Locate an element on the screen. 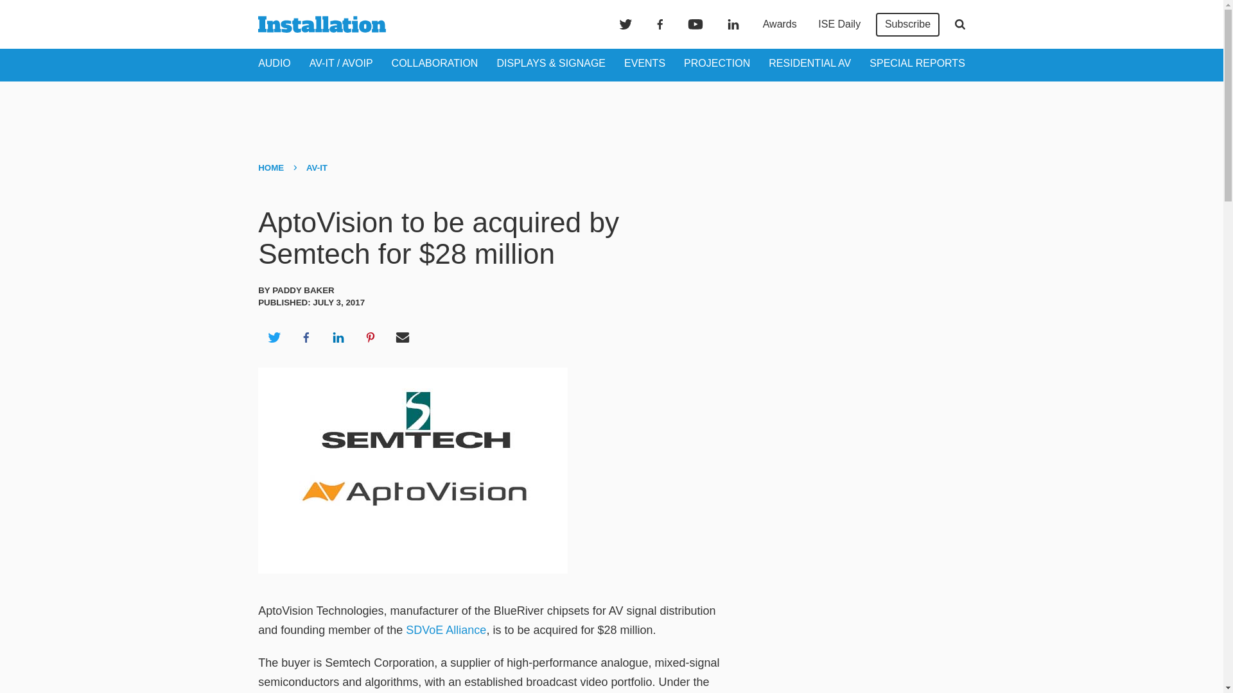 Image resolution: width=1233 pixels, height=693 pixels. Share via Email is located at coordinates (403, 338).